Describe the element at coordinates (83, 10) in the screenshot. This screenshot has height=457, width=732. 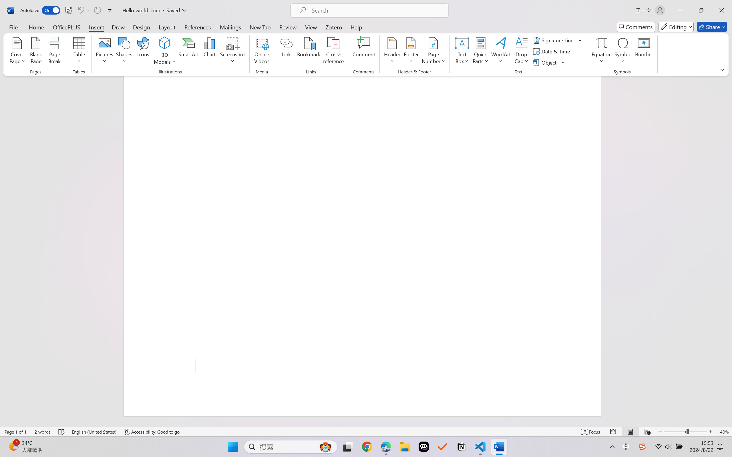
I see `Can't Undo` at that location.